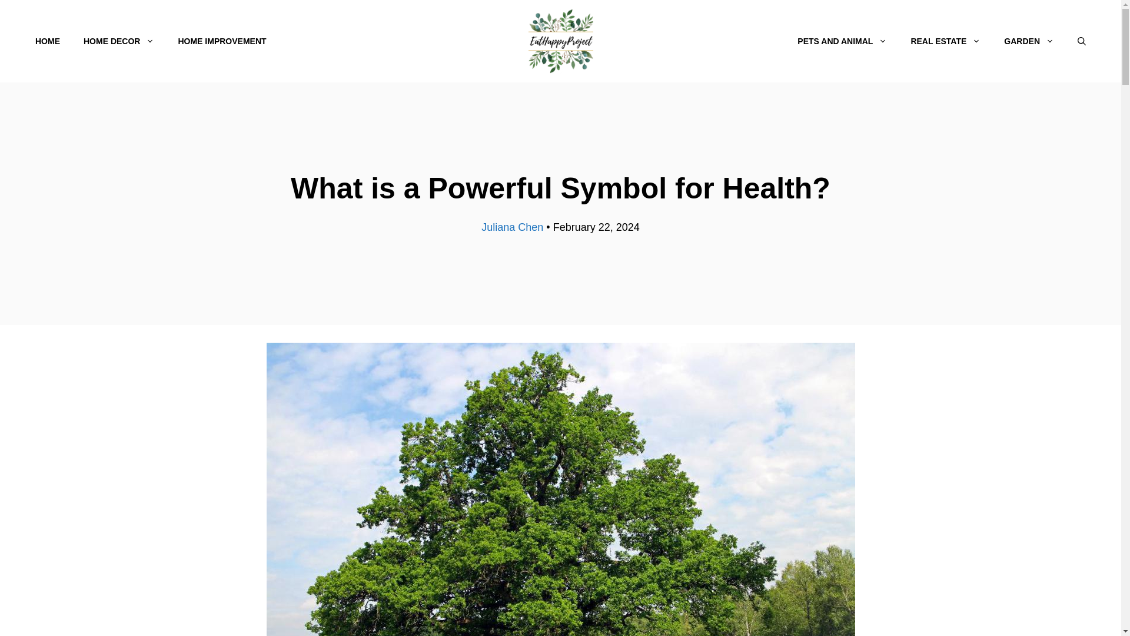  I want to click on View all posts by Juliana Chen, so click(512, 227).